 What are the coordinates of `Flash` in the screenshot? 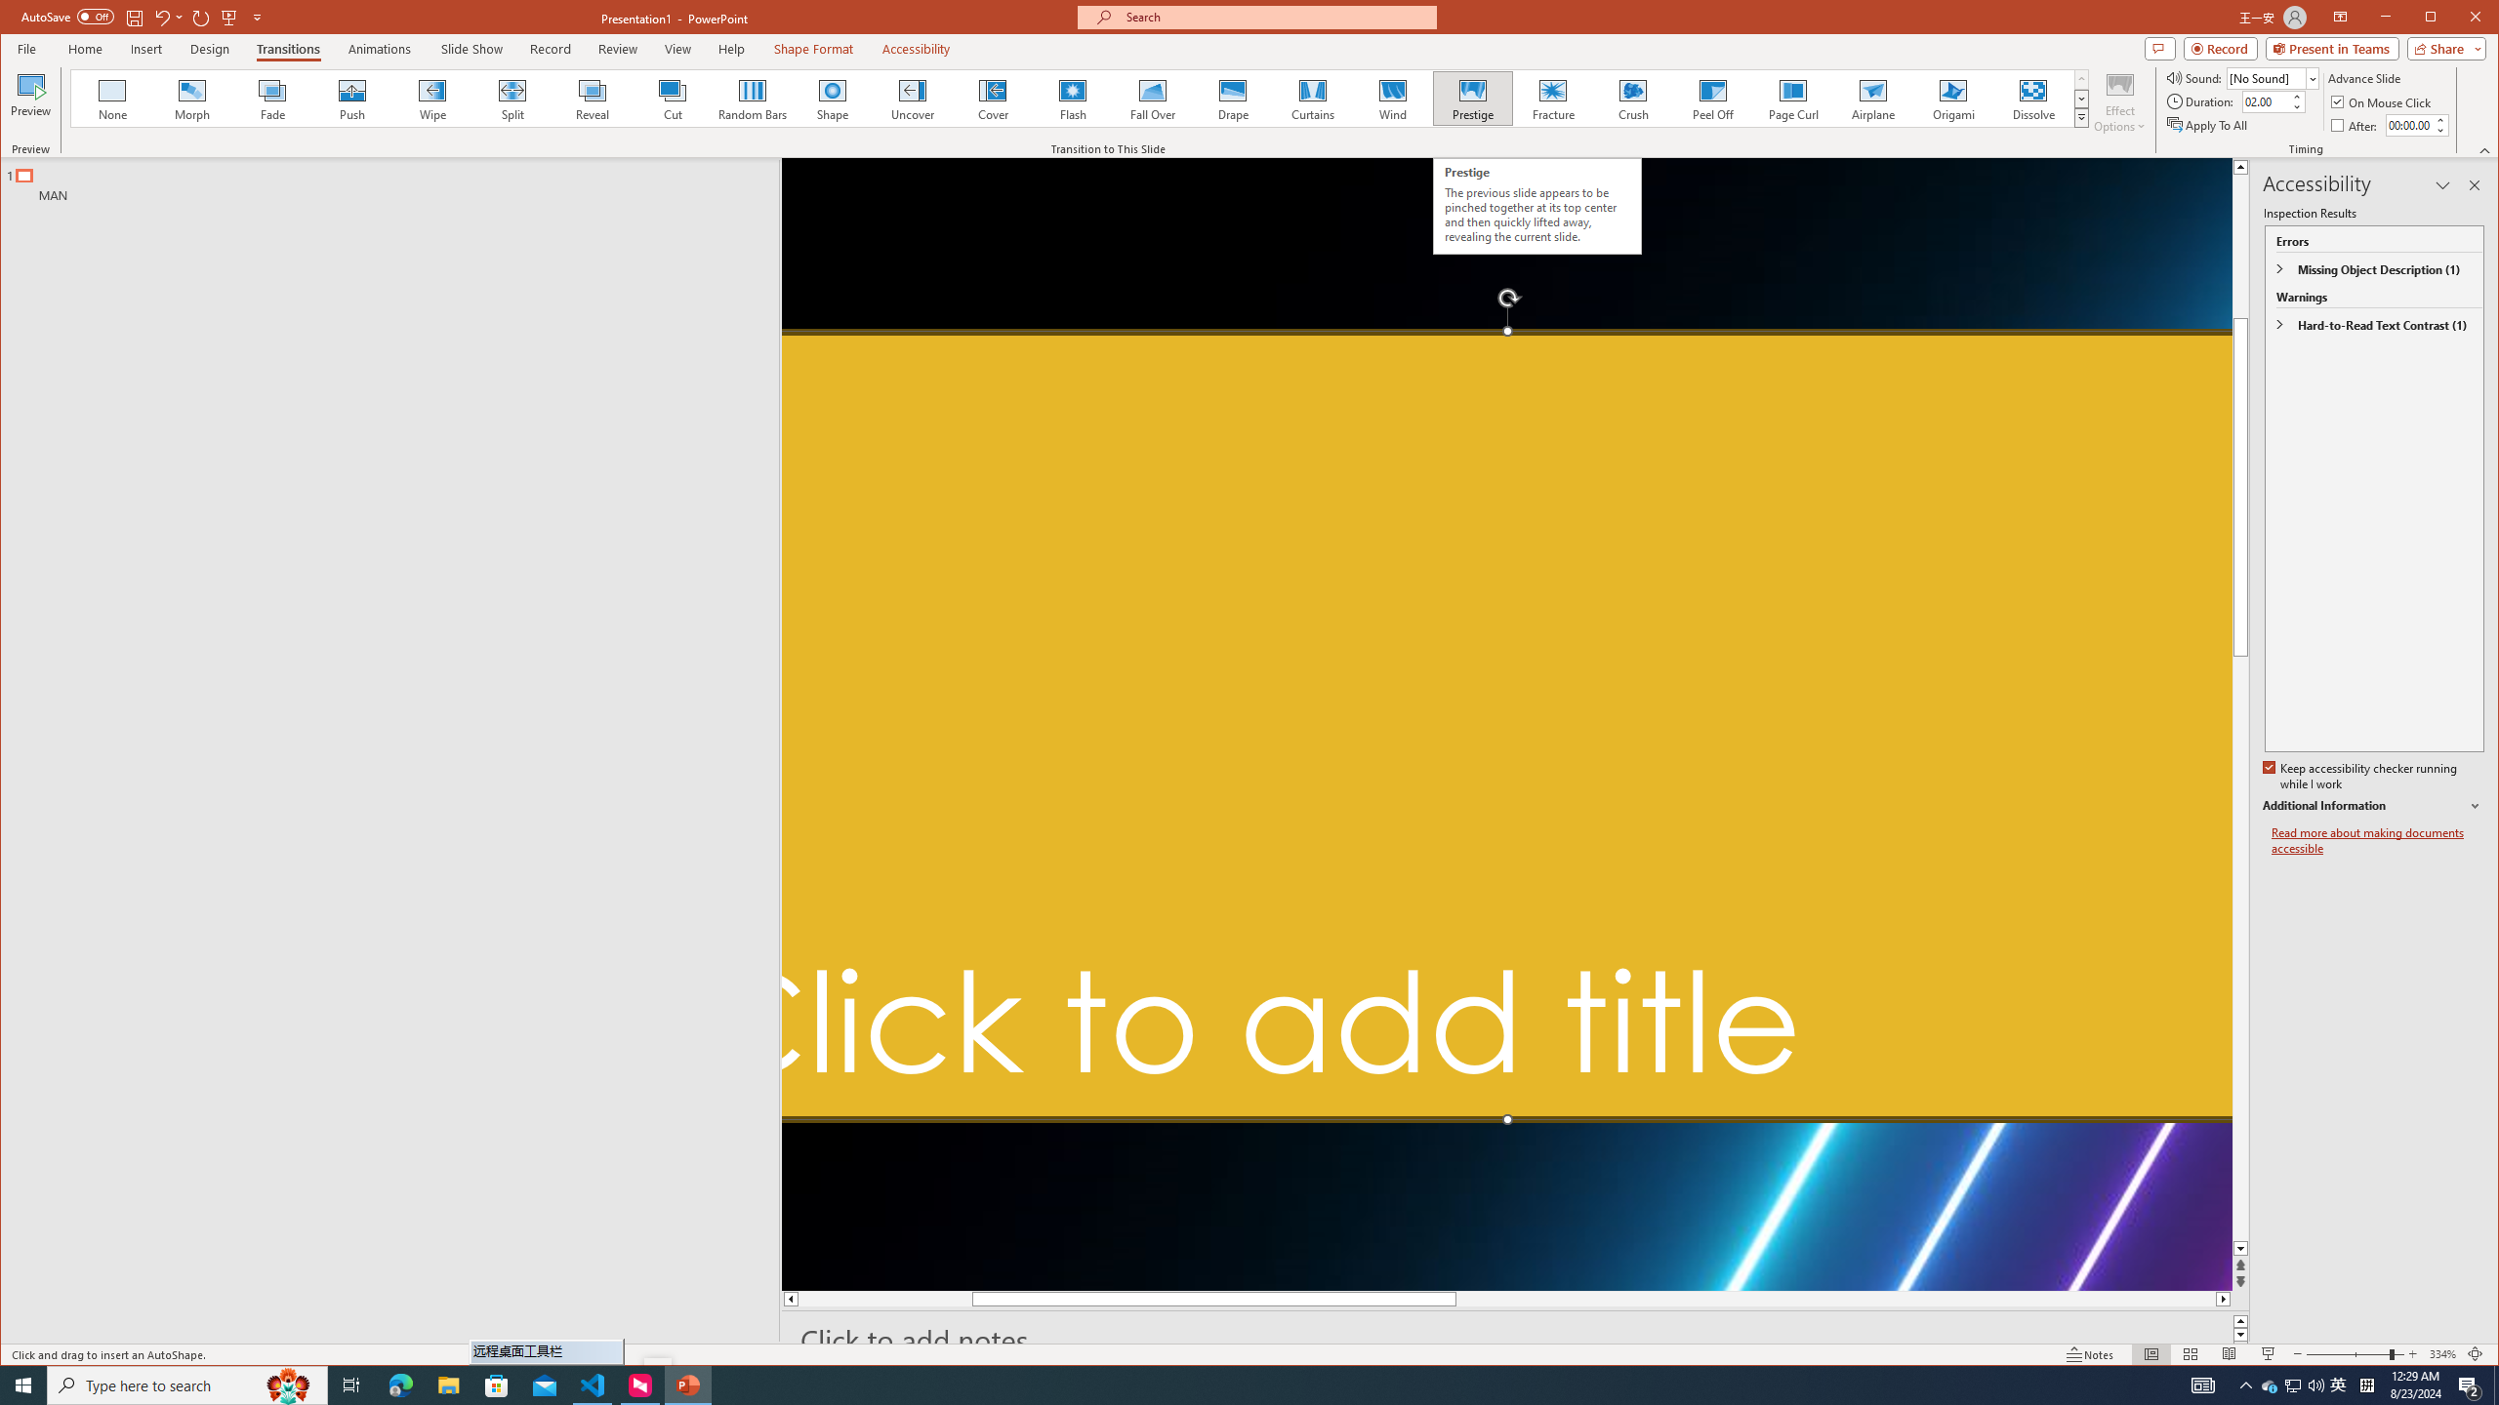 It's located at (1072, 99).